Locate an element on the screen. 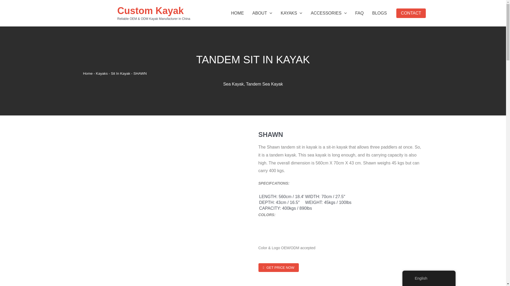 Image resolution: width=510 pixels, height=286 pixels. ABOUT is located at coordinates (262, 13).